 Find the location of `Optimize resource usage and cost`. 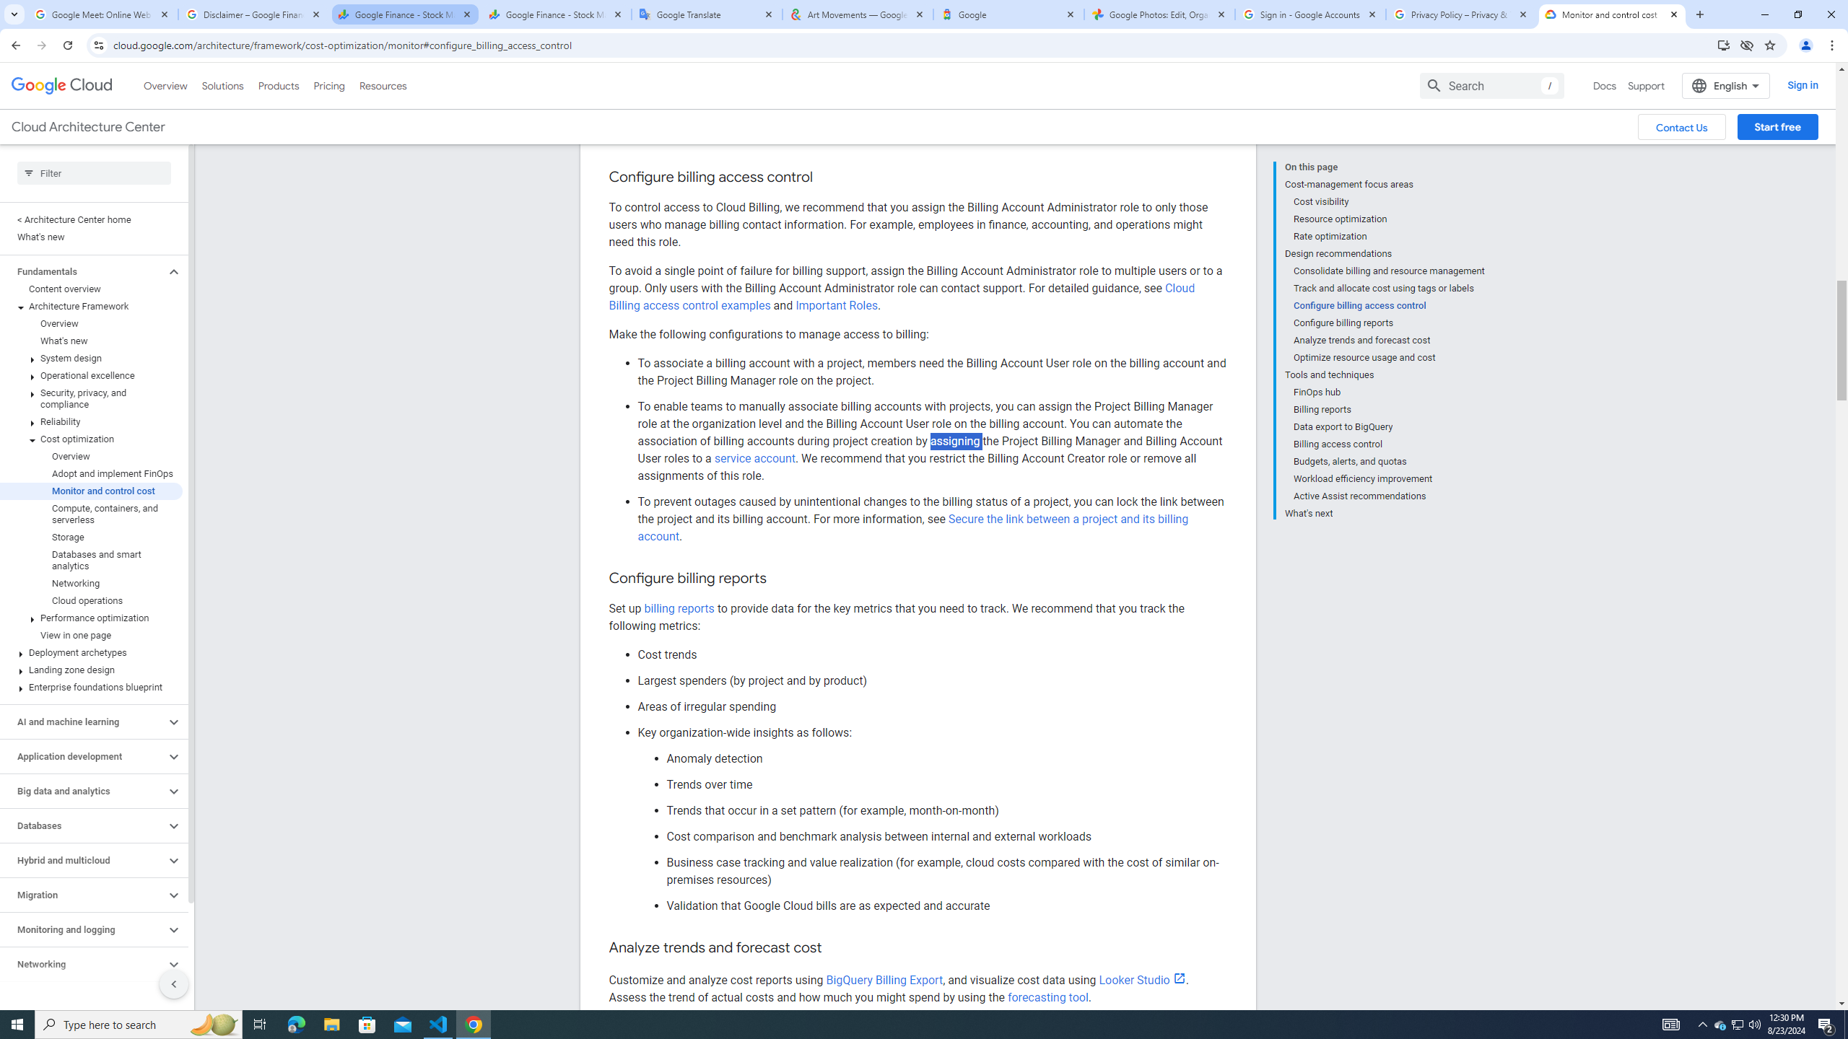

Optimize resource usage and cost is located at coordinates (1390, 294).